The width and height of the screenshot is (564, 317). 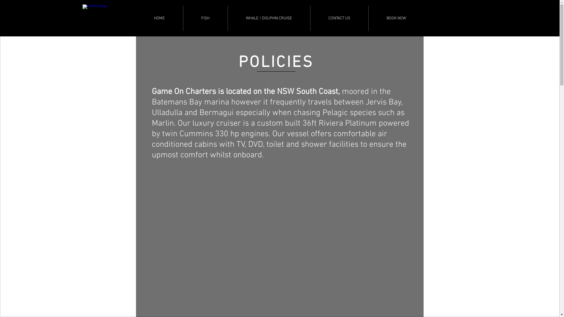 I want to click on BOOK NOW, so click(x=396, y=18).